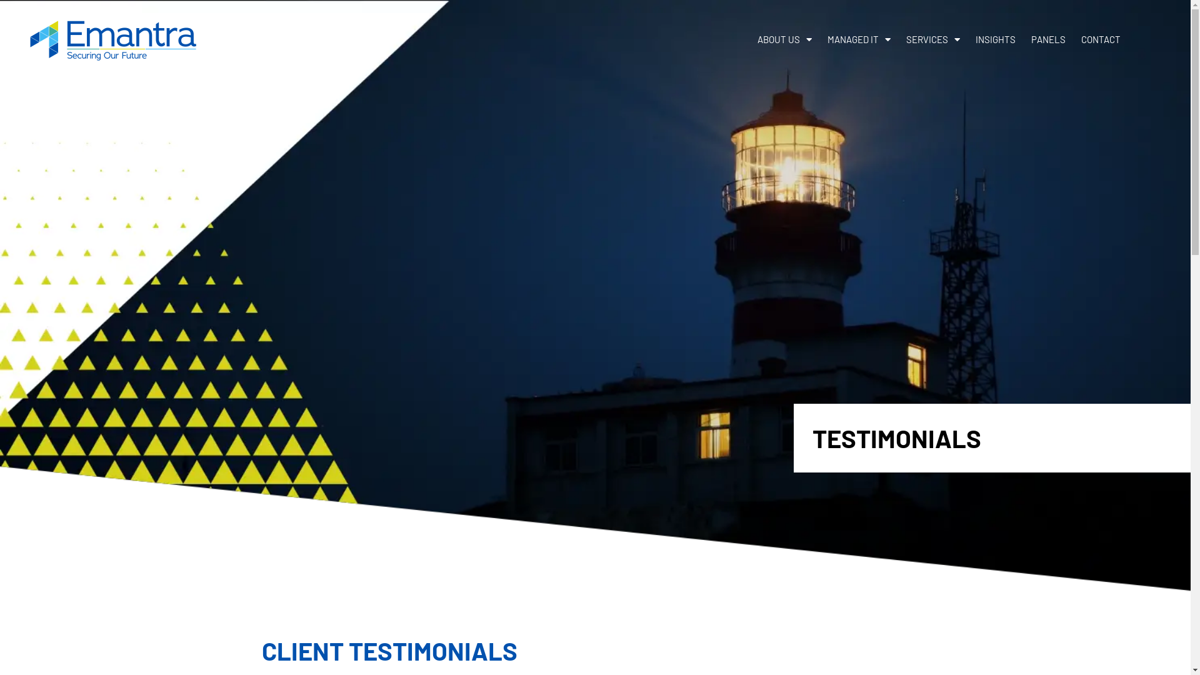  I want to click on ABOUT US, so click(785, 39).